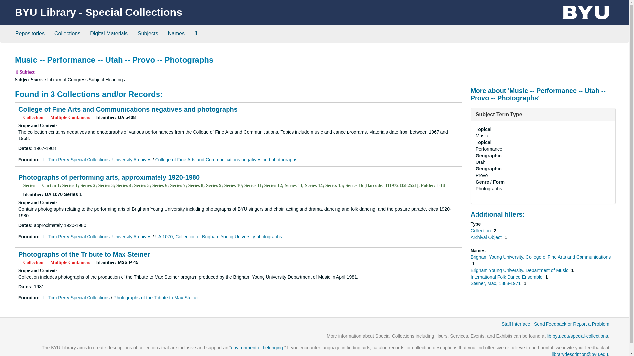 This screenshot has height=356, width=634. I want to click on translation missing: en.dates, so click(24, 148).